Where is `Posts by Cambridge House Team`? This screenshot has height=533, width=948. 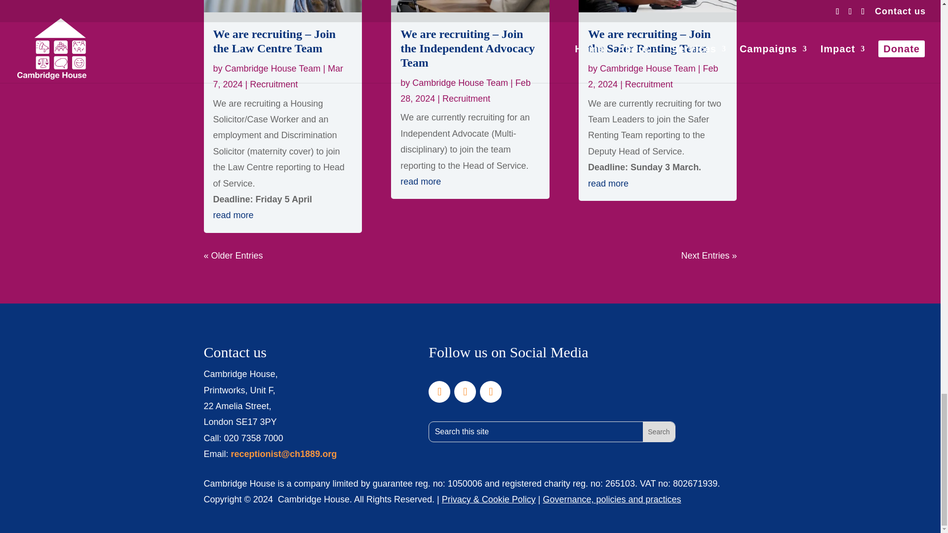 Posts by Cambridge House Team is located at coordinates (273, 68).